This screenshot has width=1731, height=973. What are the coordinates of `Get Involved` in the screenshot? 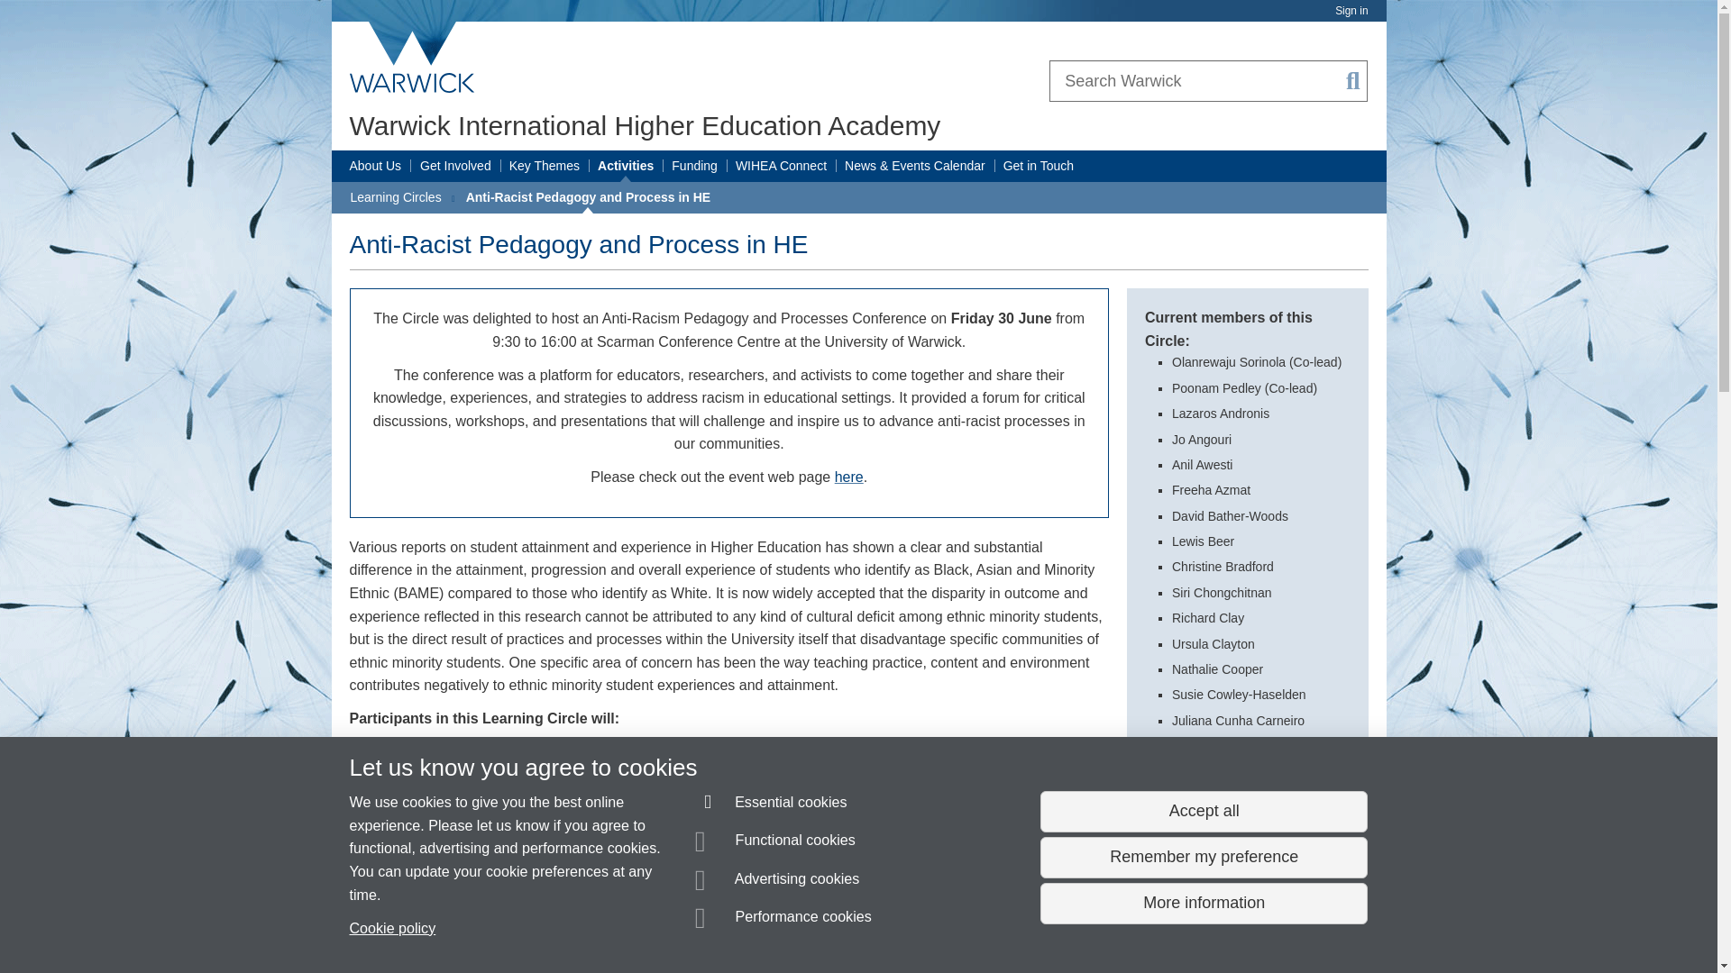 It's located at (456, 166).